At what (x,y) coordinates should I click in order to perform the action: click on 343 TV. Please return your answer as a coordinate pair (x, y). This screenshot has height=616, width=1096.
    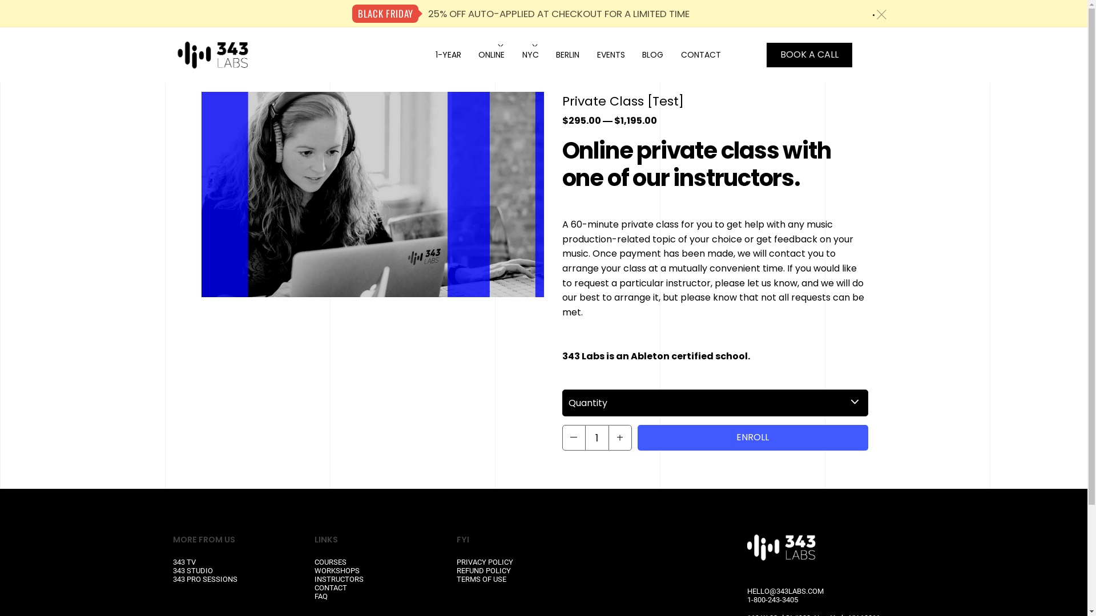
    Looking at the image, I should click on (184, 562).